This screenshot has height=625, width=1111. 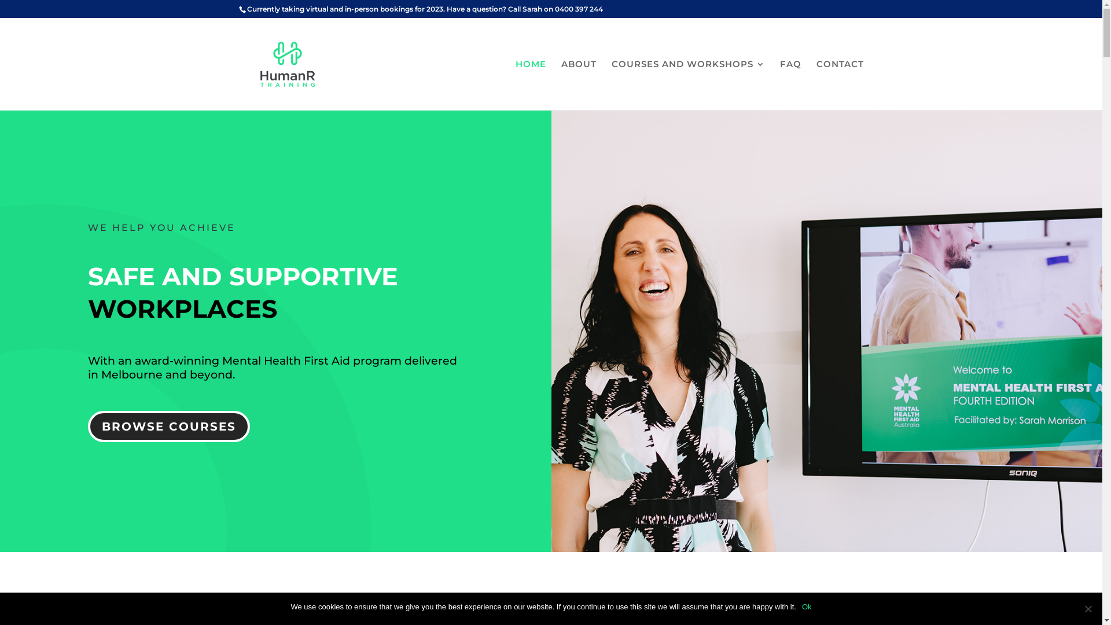 What do you see at coordinates (169, 427) in the screenshot?
I see `BROWSE COURSES` at bounding box center [169, 427].